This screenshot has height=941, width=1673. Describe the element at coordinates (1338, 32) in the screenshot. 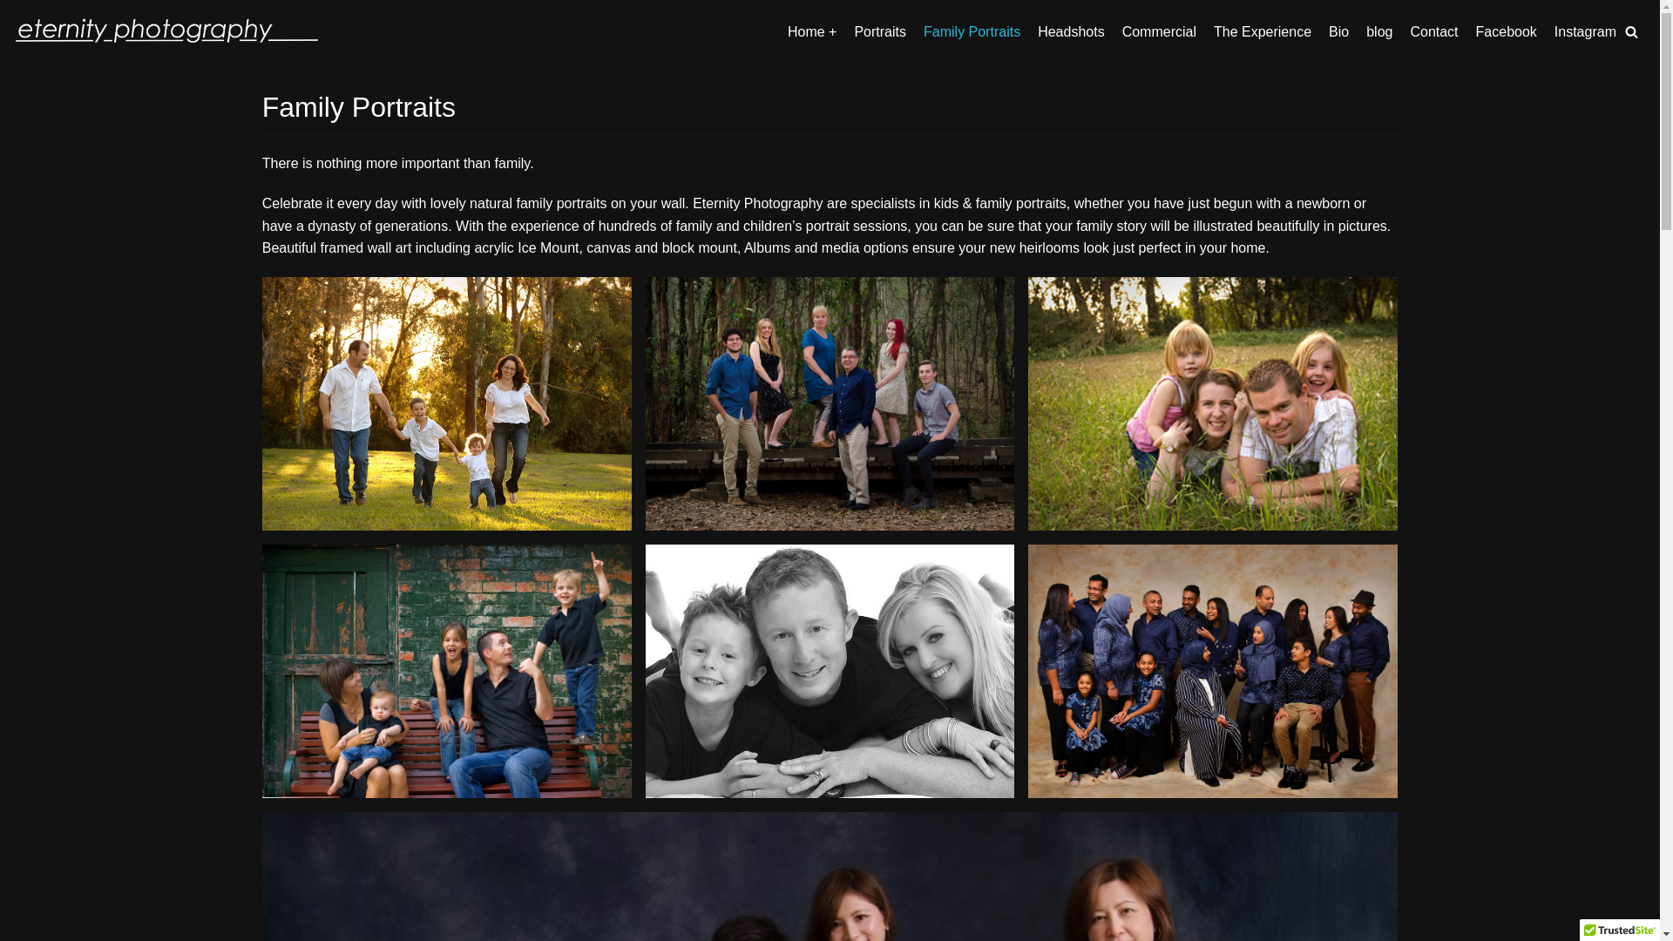

I see `Bio` at that location.